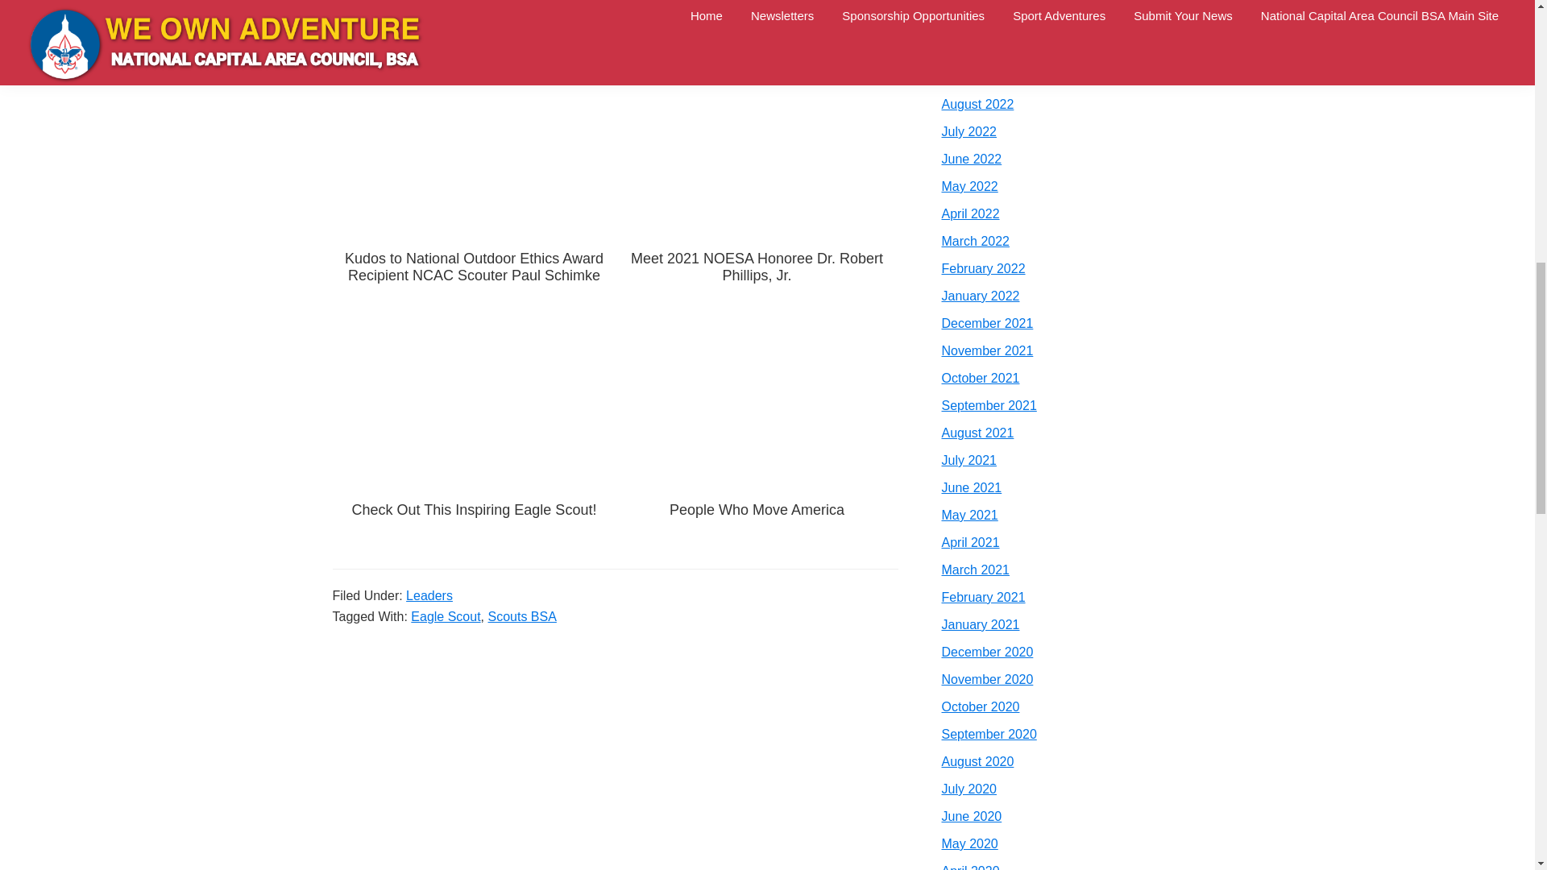 This screenshot has height=870, width=1547. What do you see at coordinates (522, 617) in the screenshot?
I see `Scouts BSA` at bounding box center [522, 617].